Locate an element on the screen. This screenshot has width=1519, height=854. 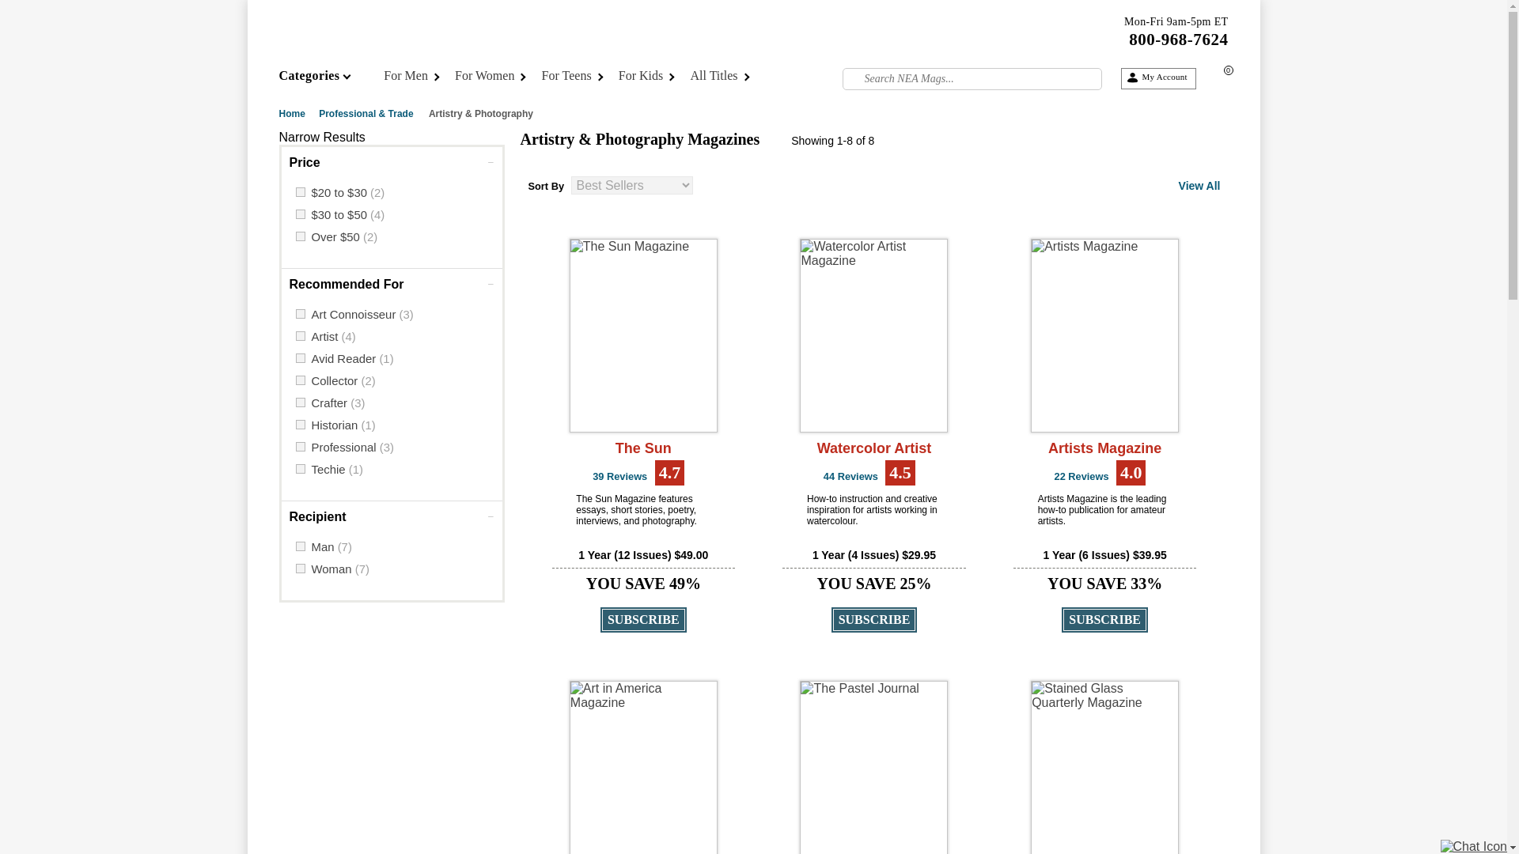
The Pastel Journal is located at coordinates (873, 767).